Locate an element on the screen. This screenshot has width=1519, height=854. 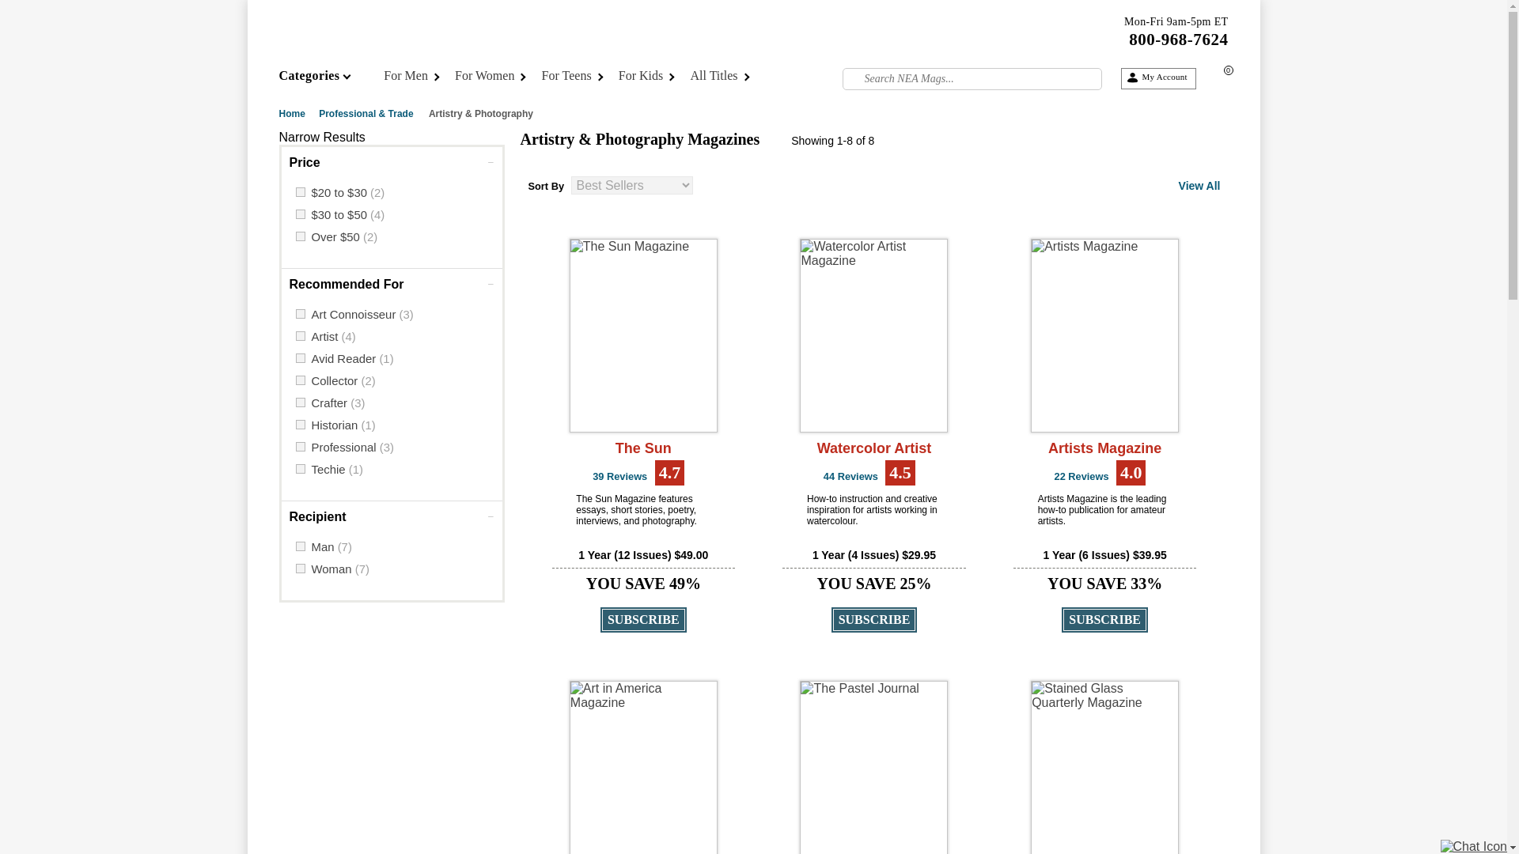
The Pastel Journal is located at coordinates (873, 767).